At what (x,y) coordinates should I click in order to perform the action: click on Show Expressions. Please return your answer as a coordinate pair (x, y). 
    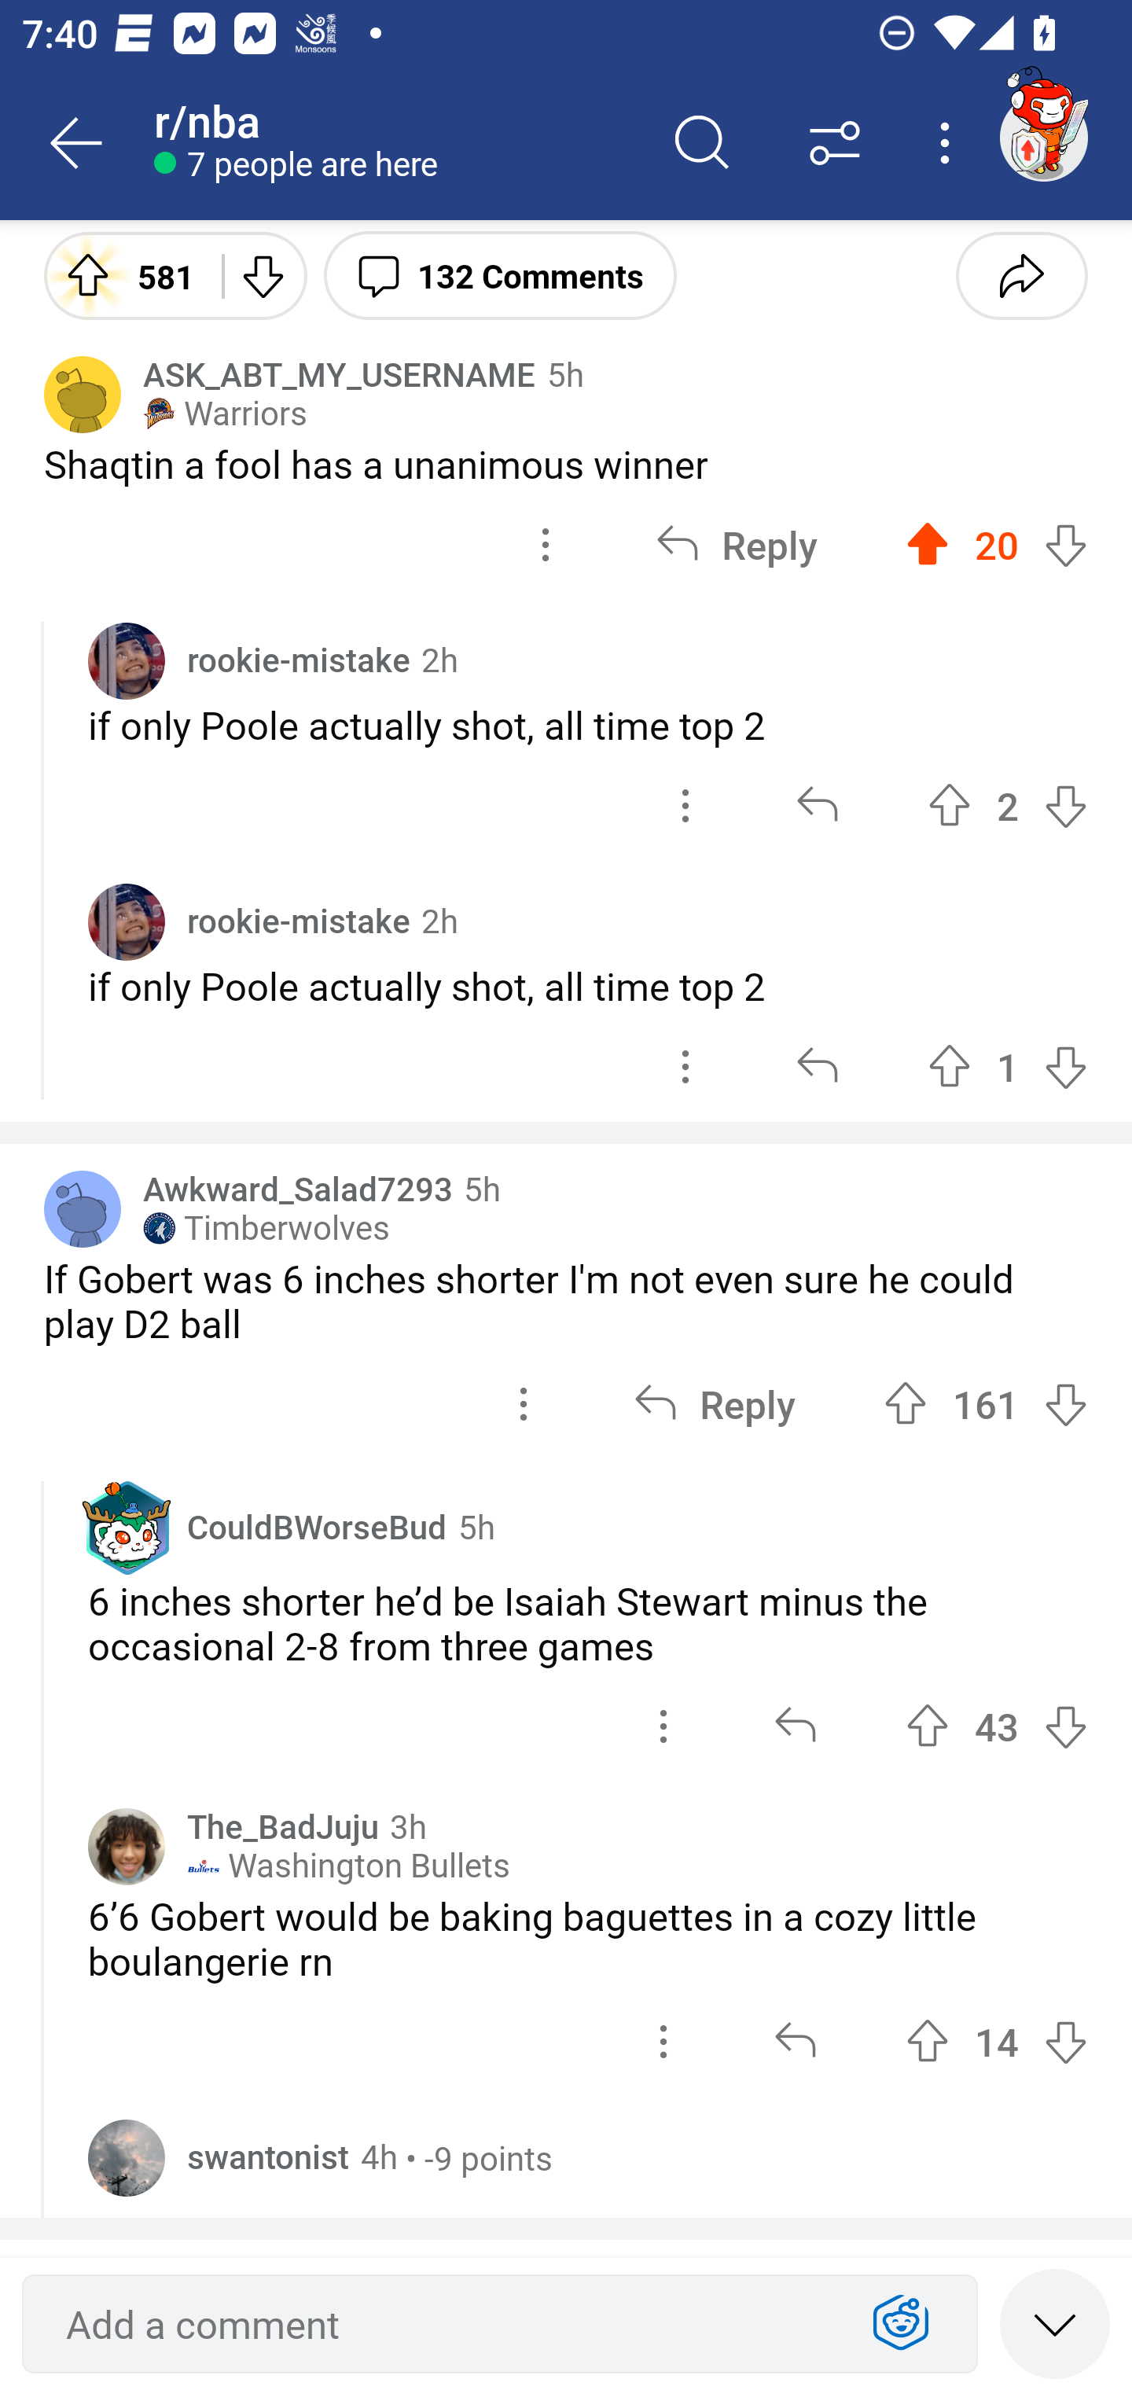
    Looking at the image, I should click on (901, 2324).